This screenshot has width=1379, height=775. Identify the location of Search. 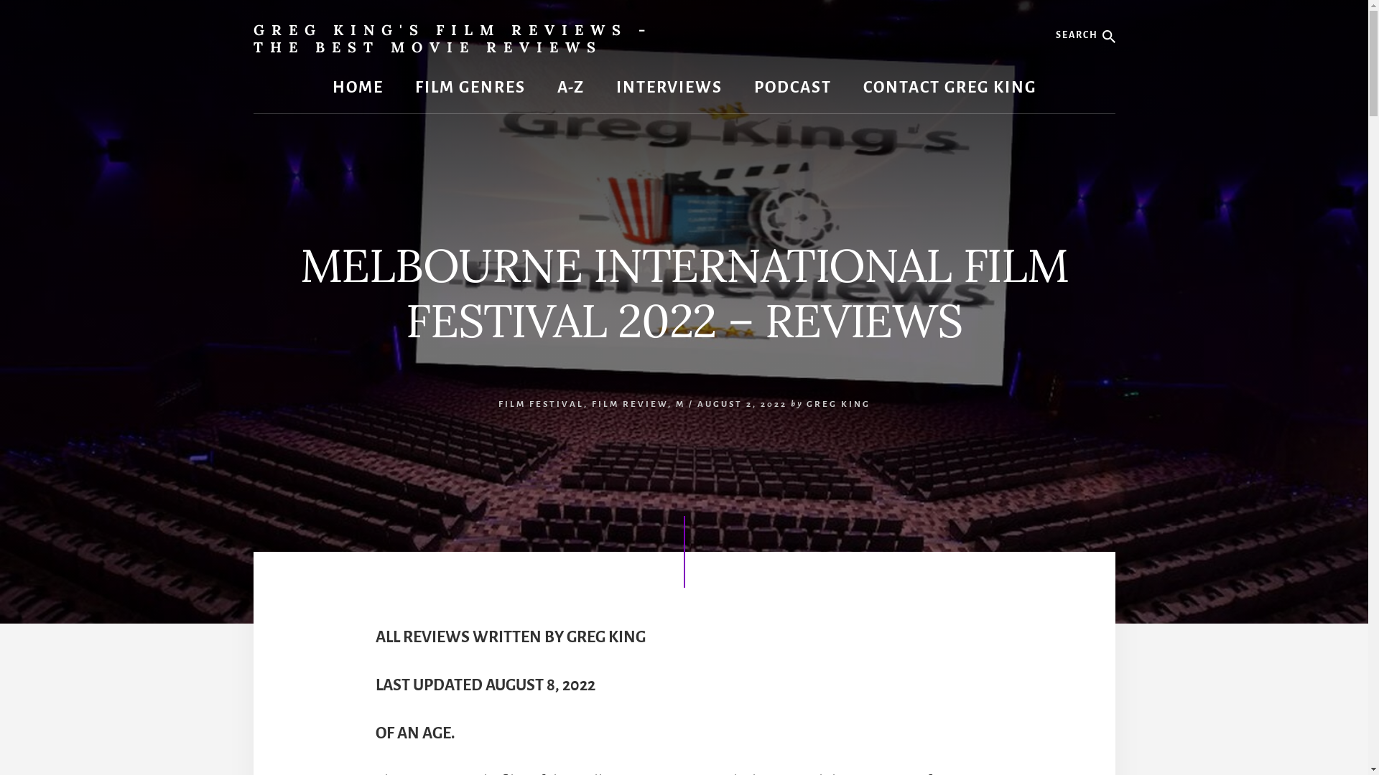
(1115, 14).